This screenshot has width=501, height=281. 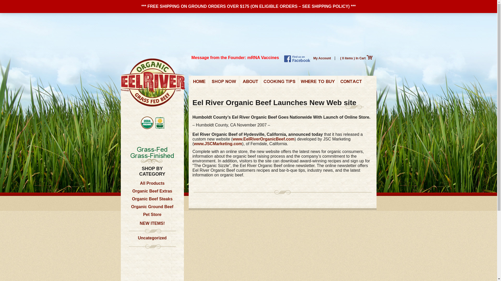 What do you see at coordinates (218, 144) in the screenshot?
I see `JSC Marketing, LLC` at bounding box center [218, 144].